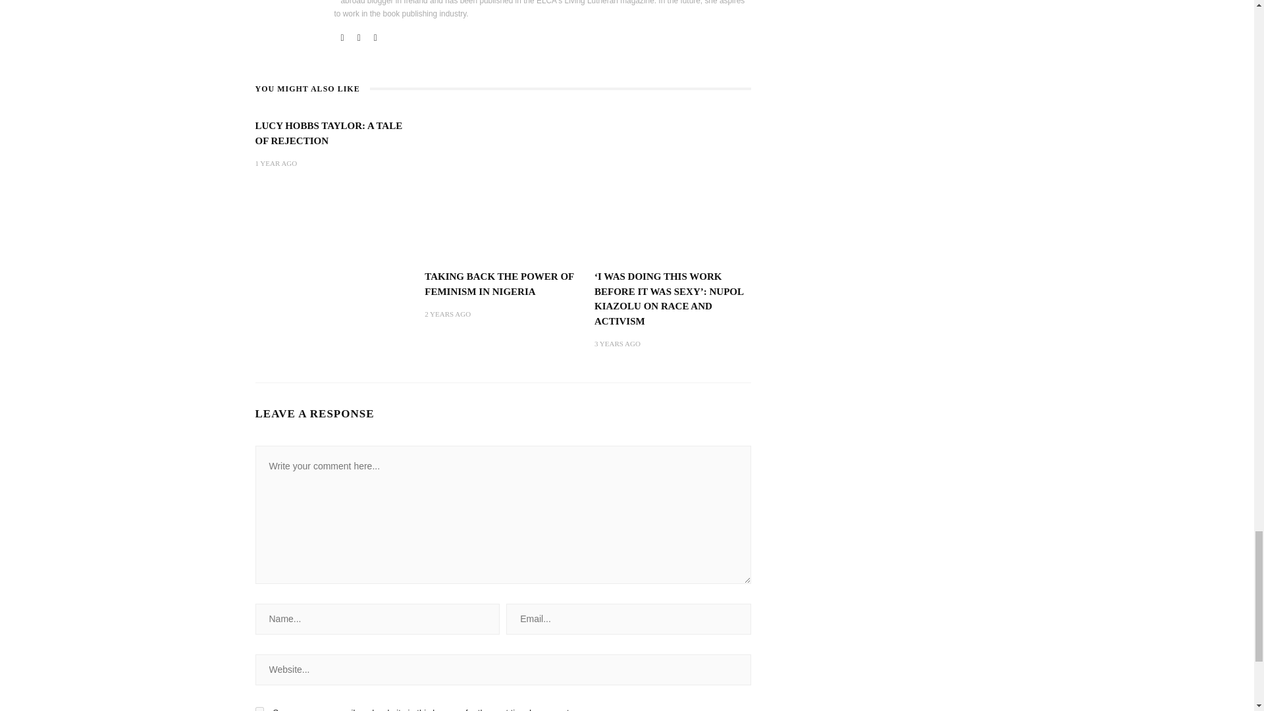 The image size is (1264, 711). What do you see at coordinates (259, 661) in the screenshot?
I see `yes` at bounding box center [259, 661].